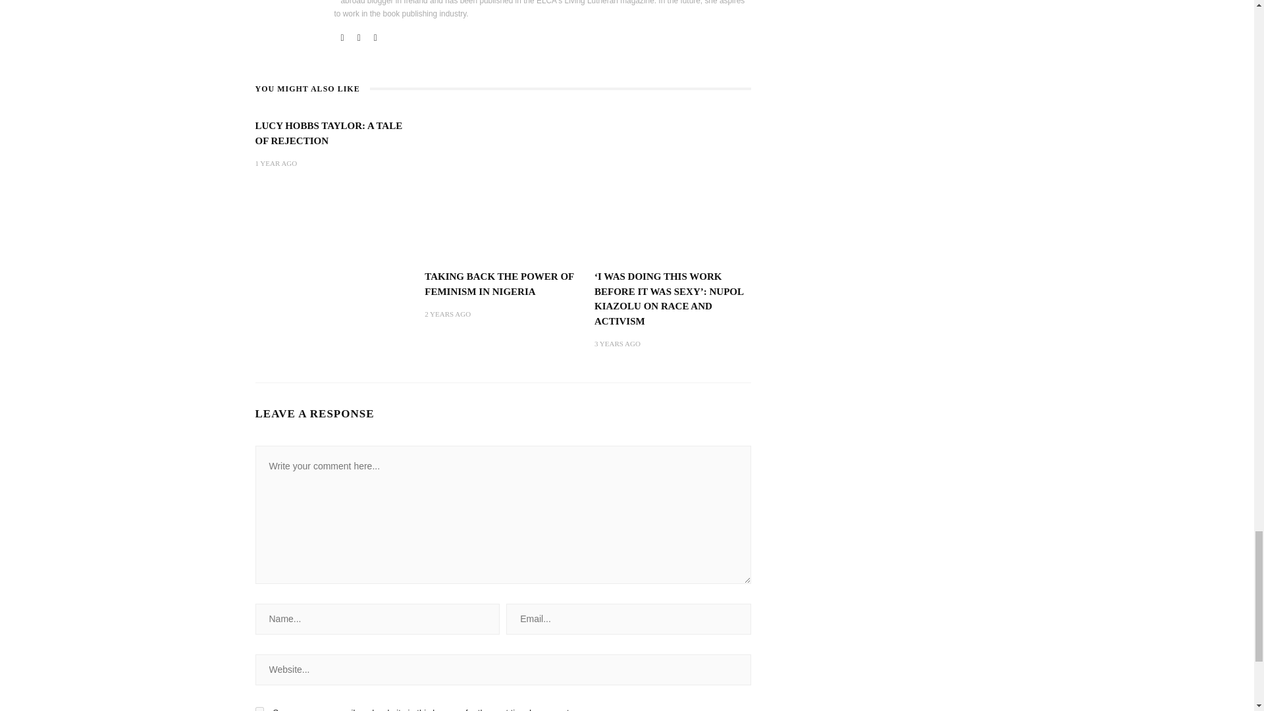 The image size is (1264, 711). What do you see at coordinates (259, 661) in the screenshot?
I see `yes` at bounding box center [259, 661].